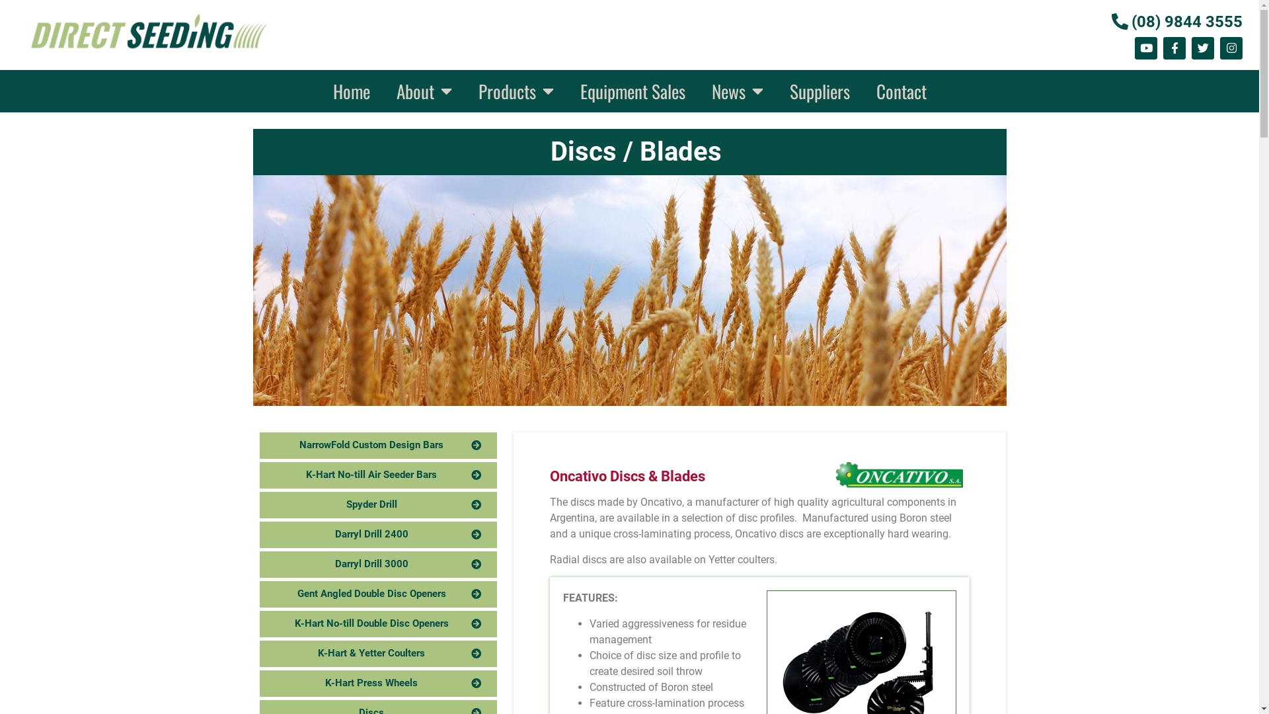  Describe the element at coordinates (902, 91) in the screenshot. I see `Contact` at that location.